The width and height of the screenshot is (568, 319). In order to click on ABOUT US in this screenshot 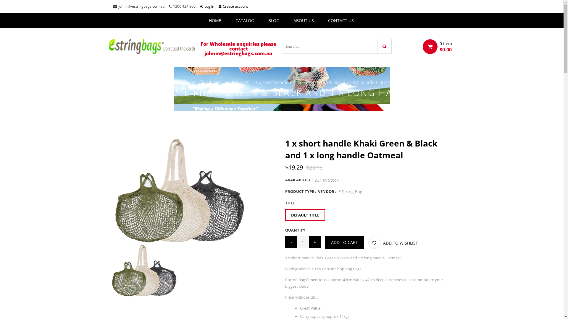, I will do `click(304, 21)`.